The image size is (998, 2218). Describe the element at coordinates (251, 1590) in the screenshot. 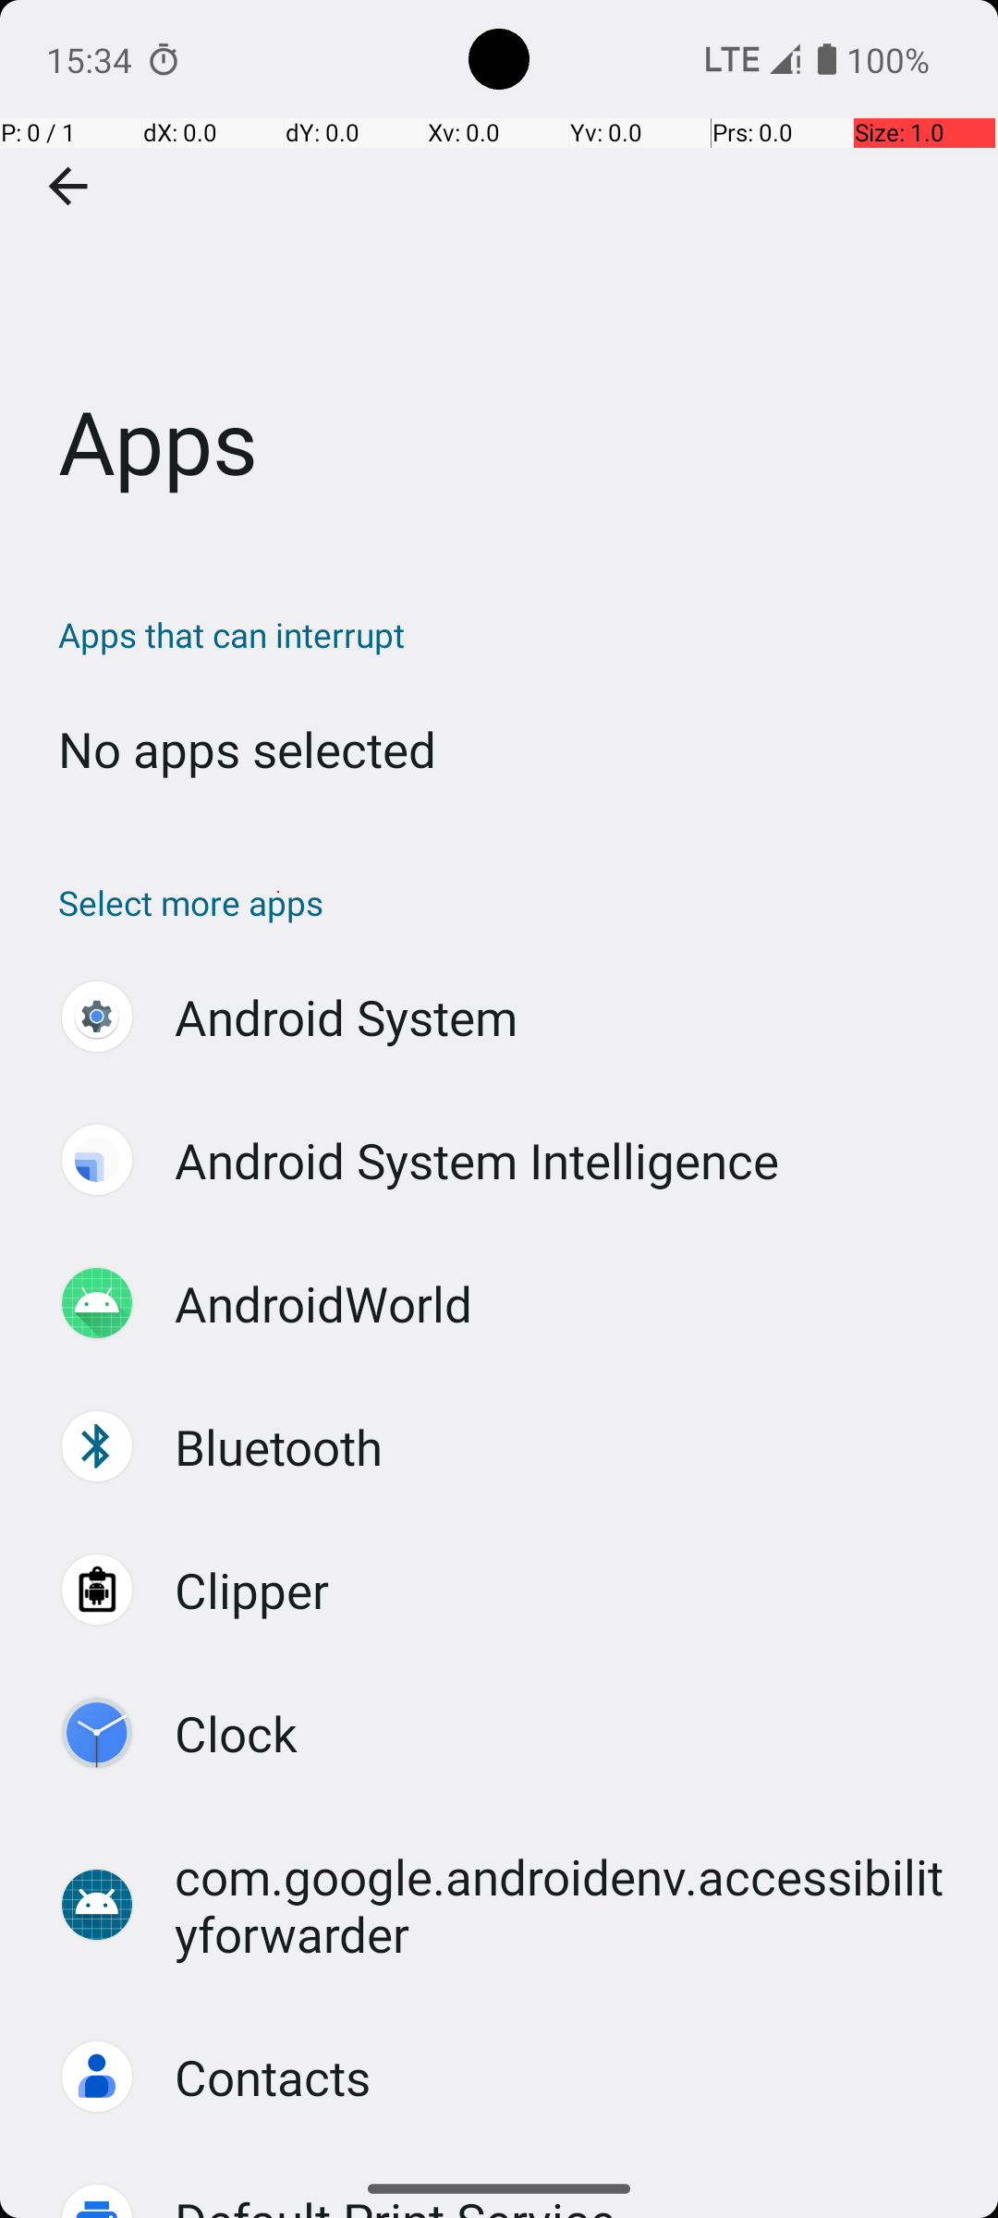

I see `Clipper` at that location.